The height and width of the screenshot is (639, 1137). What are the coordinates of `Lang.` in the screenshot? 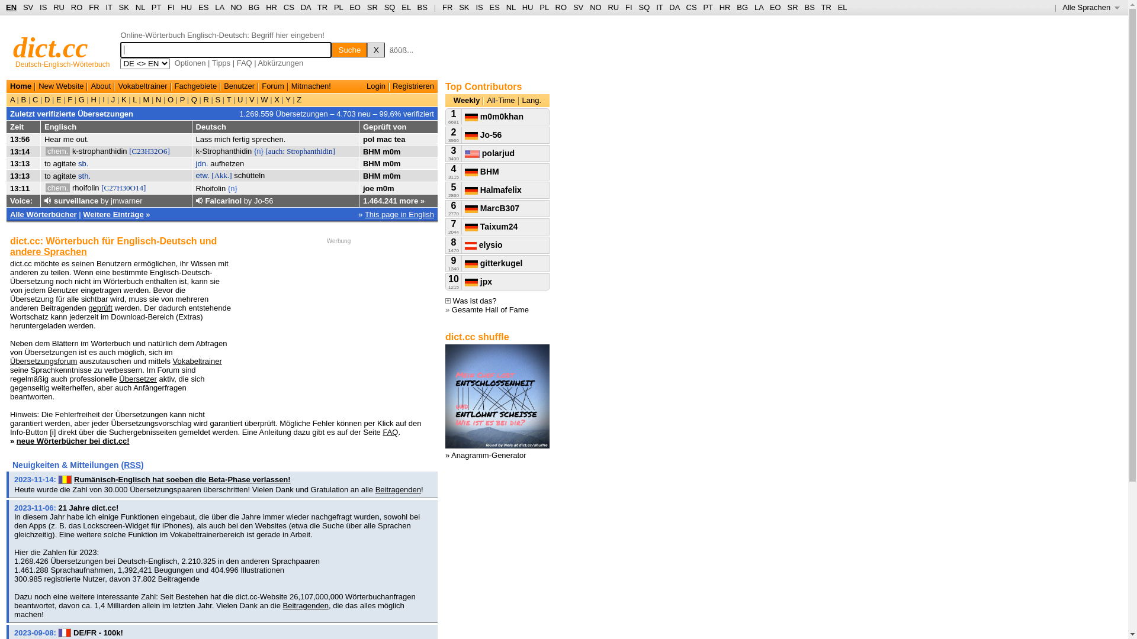 It's located at (532, 101).